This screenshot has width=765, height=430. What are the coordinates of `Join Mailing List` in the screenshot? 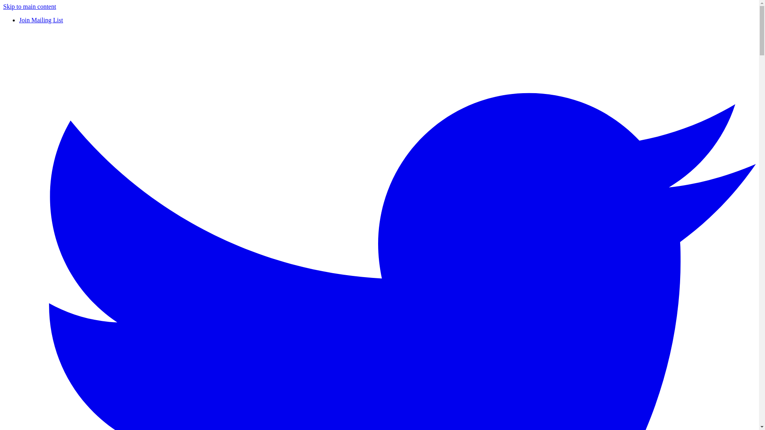 It's located at (41, 20).